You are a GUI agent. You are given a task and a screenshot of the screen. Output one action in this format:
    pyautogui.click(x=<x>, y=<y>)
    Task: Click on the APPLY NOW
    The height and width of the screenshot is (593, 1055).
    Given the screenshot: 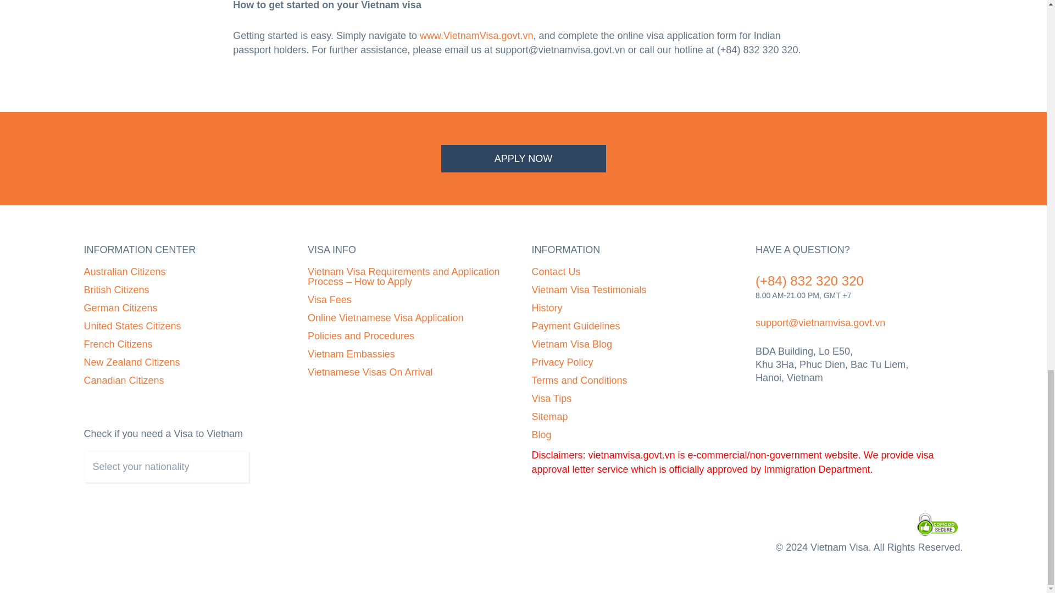 What is the action you would take?
    pyautogui.click(x=523, y=158)
    